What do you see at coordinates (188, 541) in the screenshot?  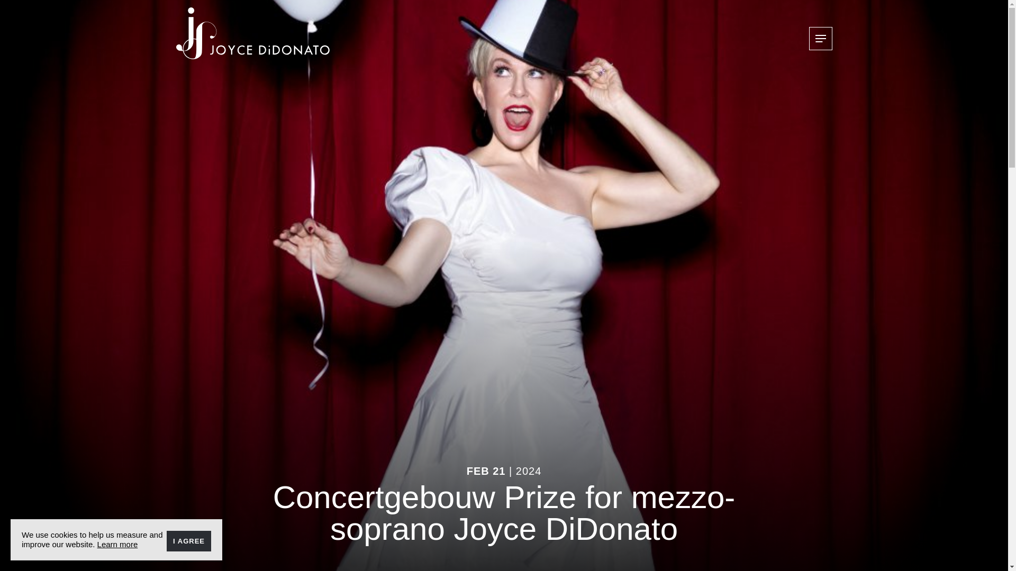 I see `I AGREE` at bounding box center [188, 541].